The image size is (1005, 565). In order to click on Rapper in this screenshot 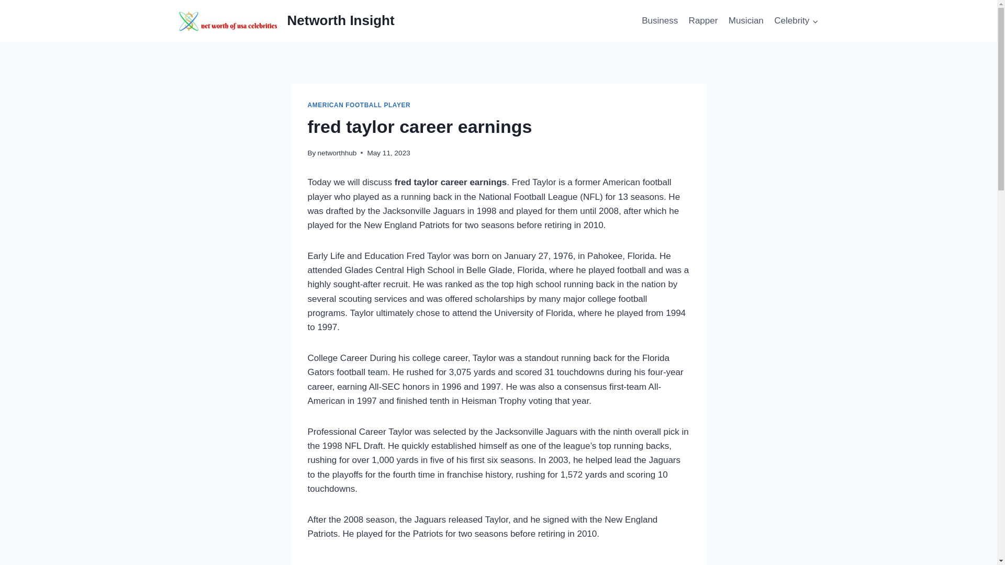, I will do `click(702, 21)`.